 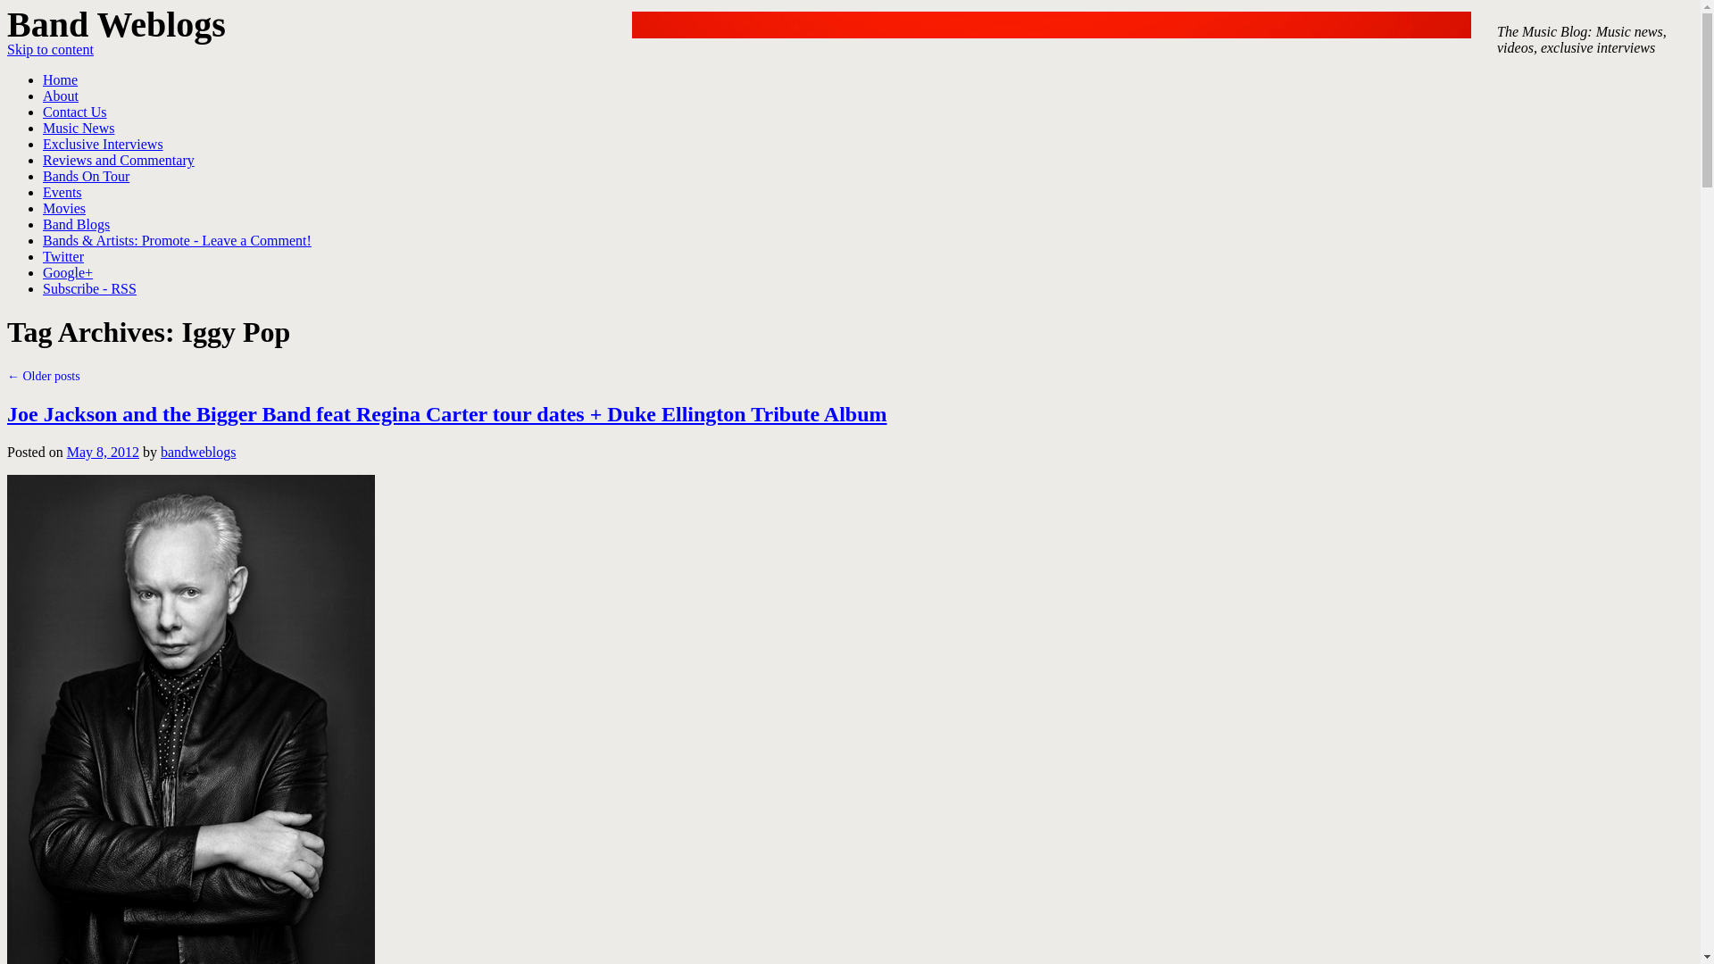 What do you see at coordinates (198, 452) in the screenshot?
I see `bandweblogs` at bounding box center [198, 452].